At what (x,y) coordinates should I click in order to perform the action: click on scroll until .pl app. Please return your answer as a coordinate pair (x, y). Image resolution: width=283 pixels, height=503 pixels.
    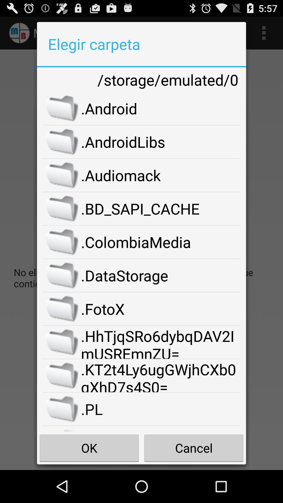
    Looking at the image, I should click on (161, 409).